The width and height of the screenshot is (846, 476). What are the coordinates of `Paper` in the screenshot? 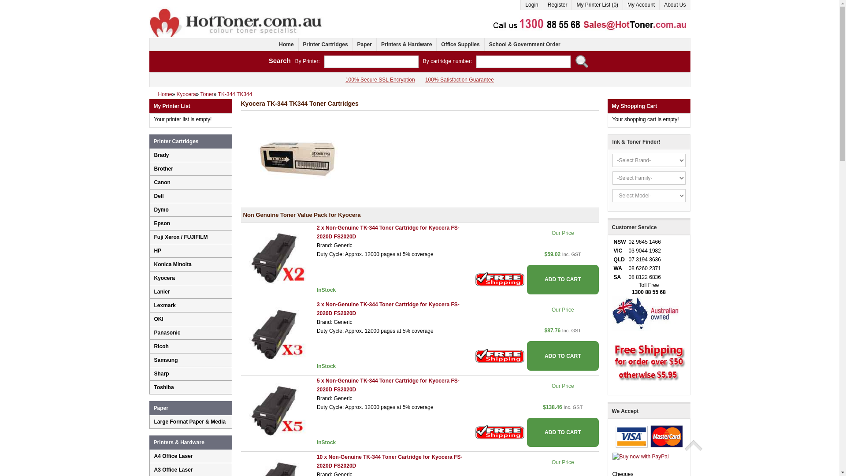 It's located at (160, 408).